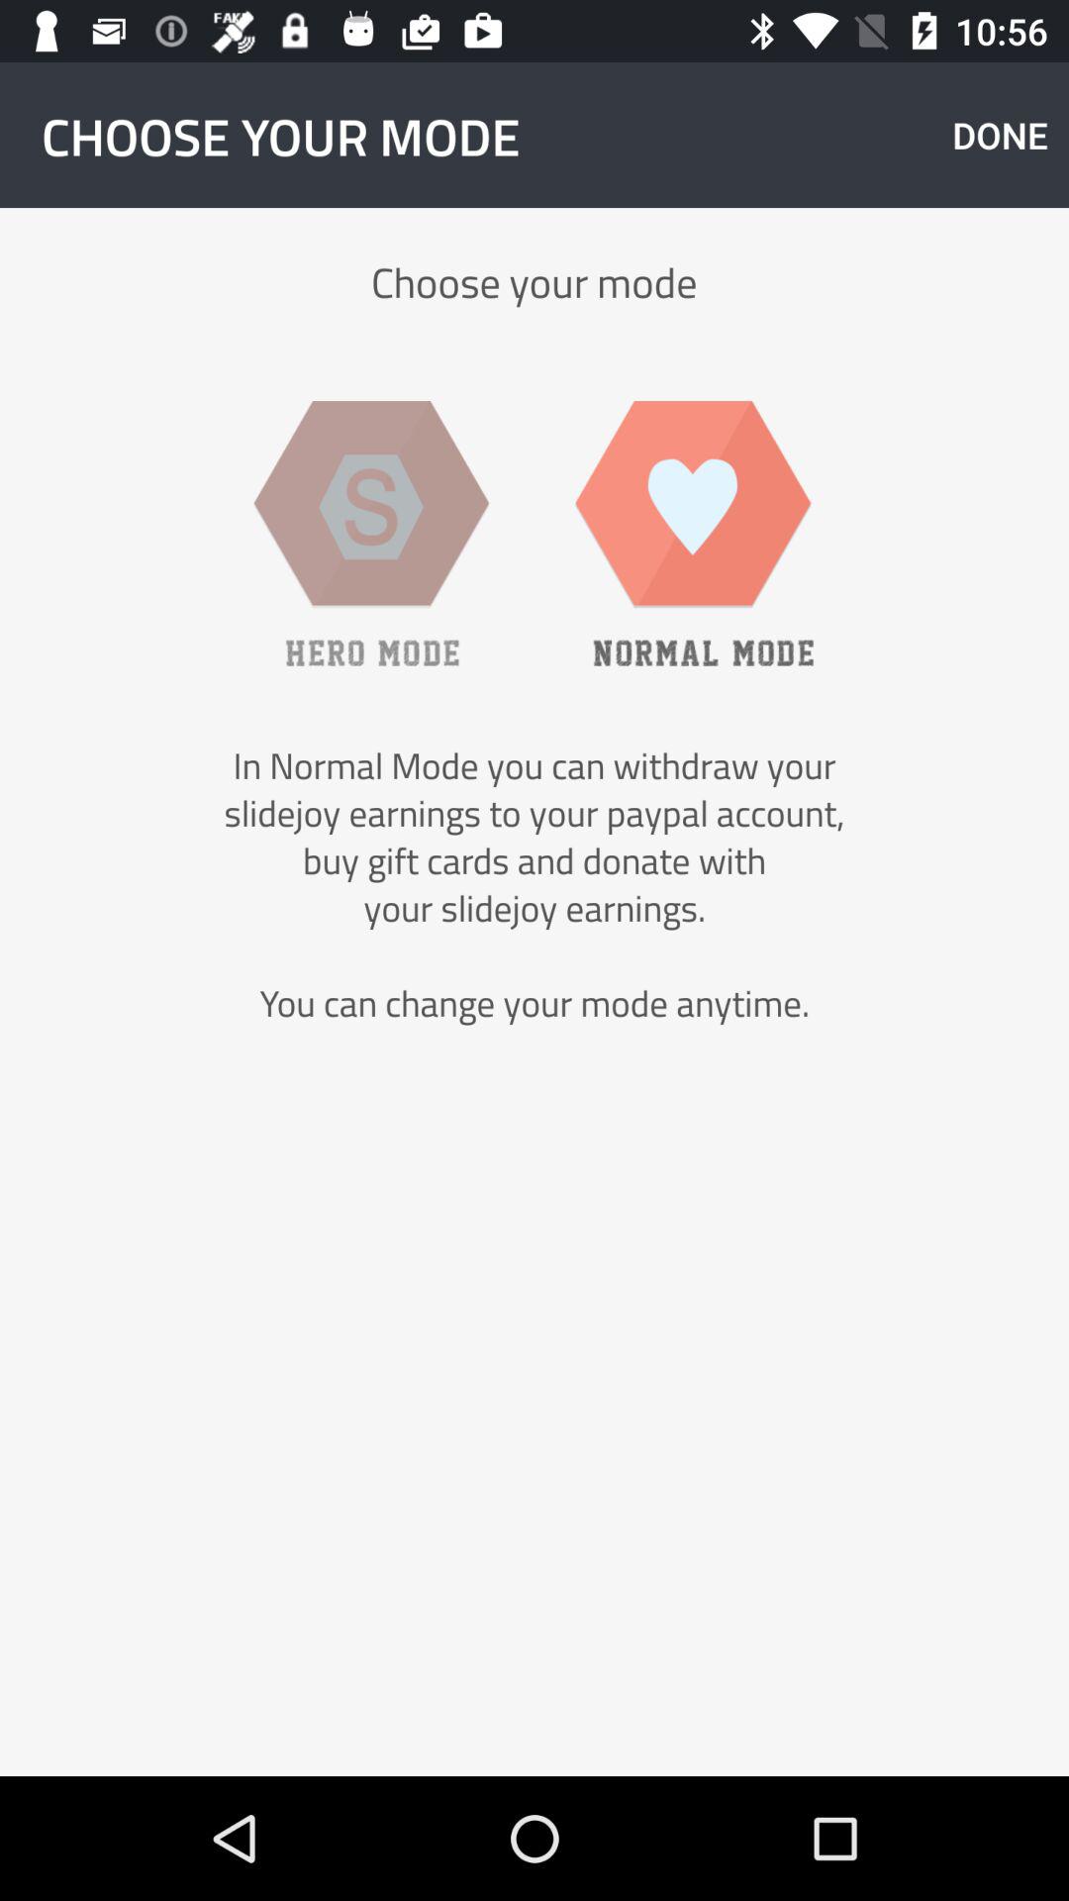 This screenshot has height=1901, width=1069. What do you see at coordinates (1000, 135) in the screenshot?
I see `choose icon to the right of the choose your mode` at bounding box center [1000, 135].